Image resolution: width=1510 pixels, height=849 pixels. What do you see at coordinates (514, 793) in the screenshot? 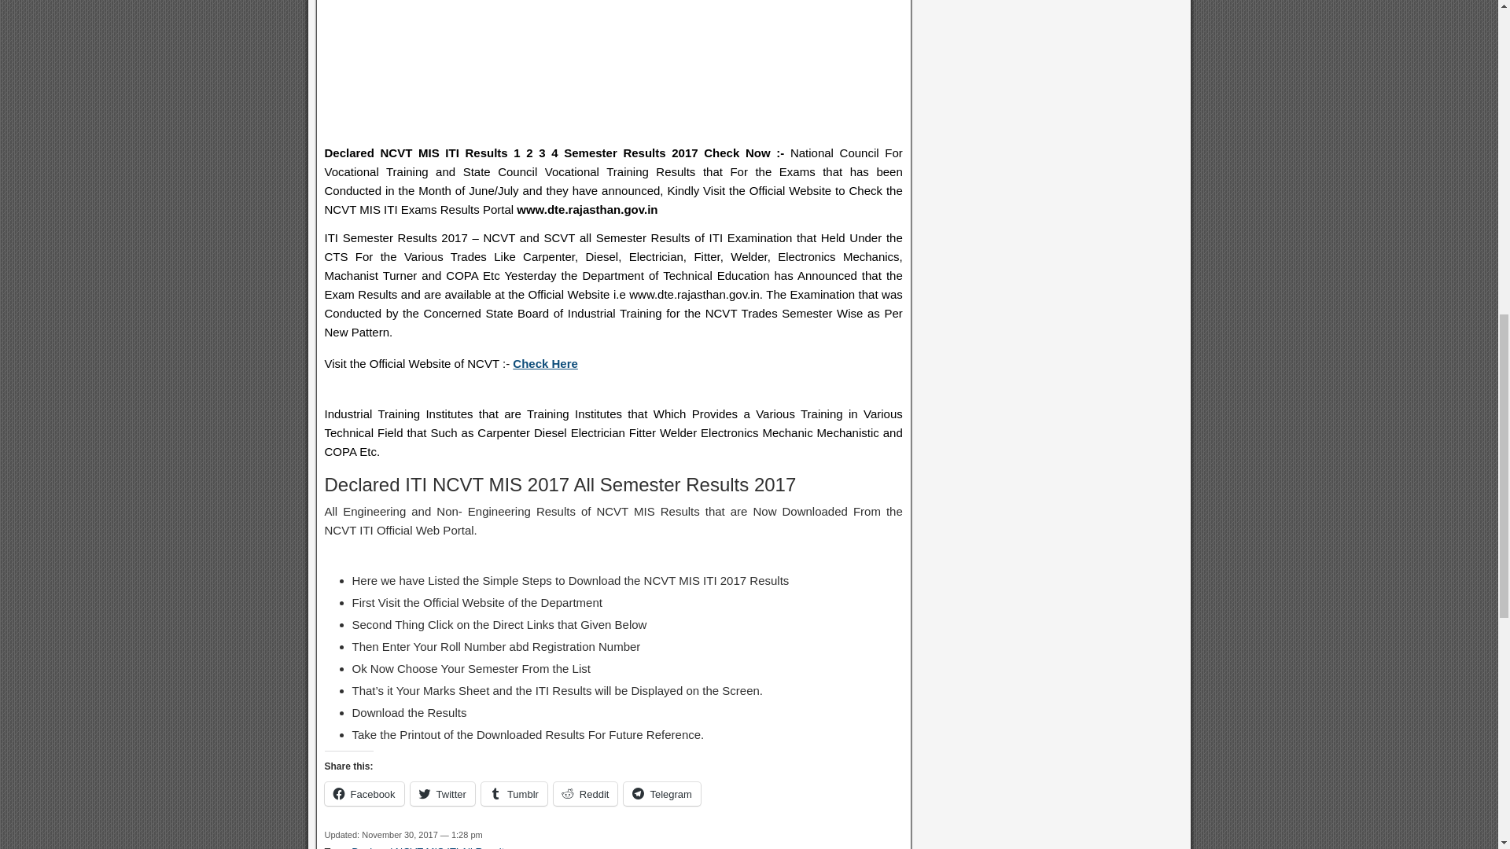
I see `Tumblr` at bounding box center [514, 793].